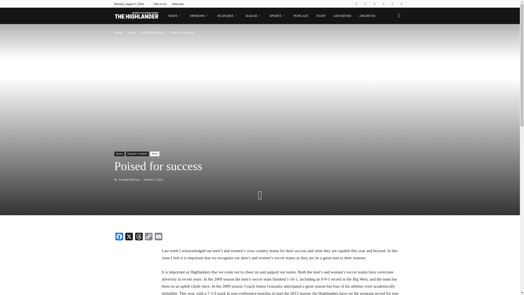 The image size is (524, 295). Describe the element at coordinates (153, 33) in the screenshot. I see `View all posts in Kendall's Fastball` at that location.